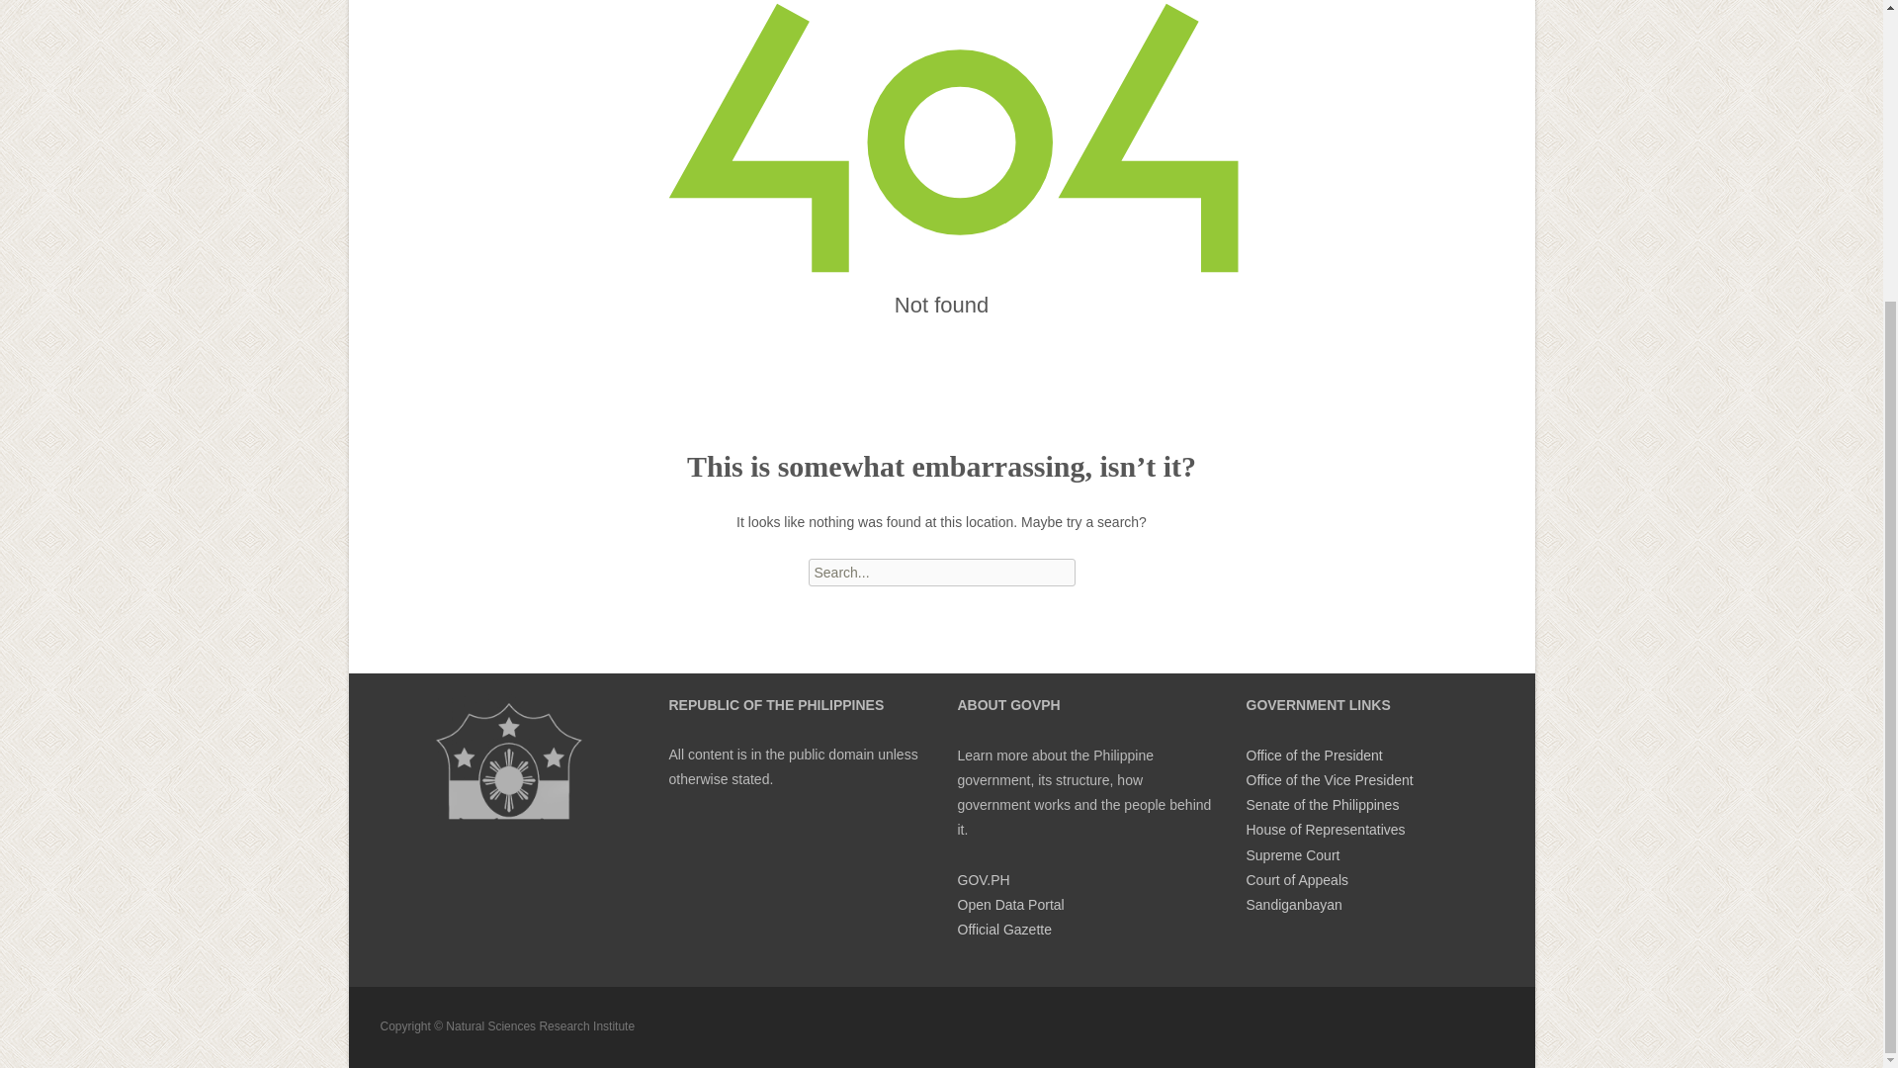 The width and height of the screenshot is (1898, 1068). I want to click on Official Gazette, so click(1003, 930).